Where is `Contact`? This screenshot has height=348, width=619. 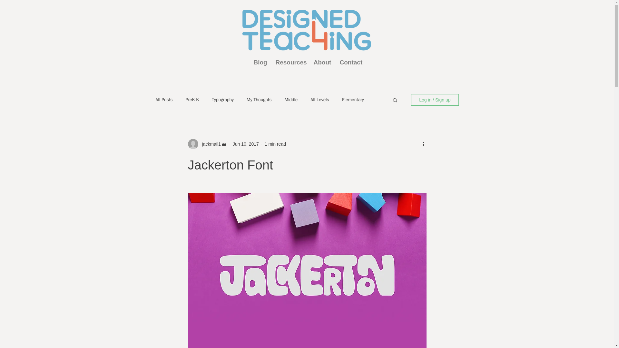
Contact is located at coordinates (350, 63).